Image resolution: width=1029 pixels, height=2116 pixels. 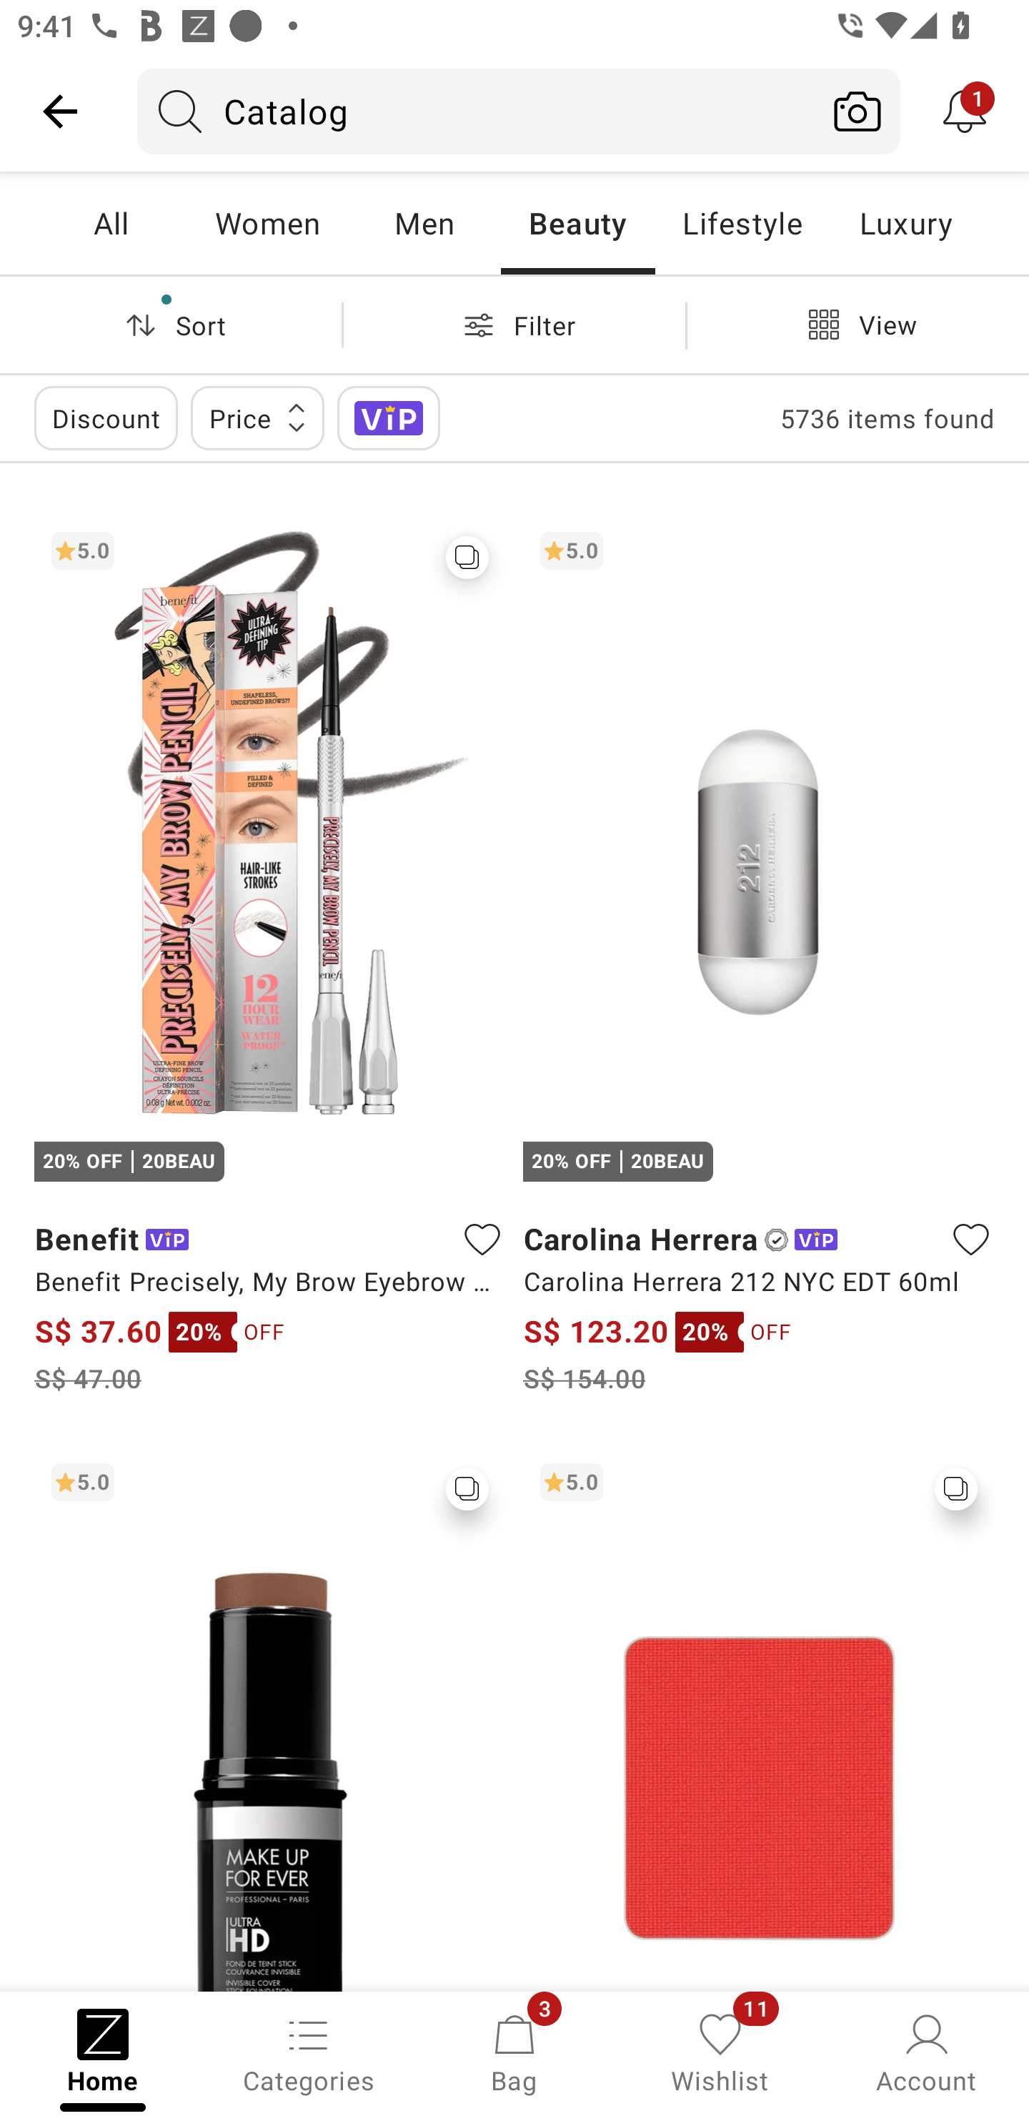 What do you see at coordinates (424, 223) in the screenshot?
I see `Men` at bounding box center [424, 223].